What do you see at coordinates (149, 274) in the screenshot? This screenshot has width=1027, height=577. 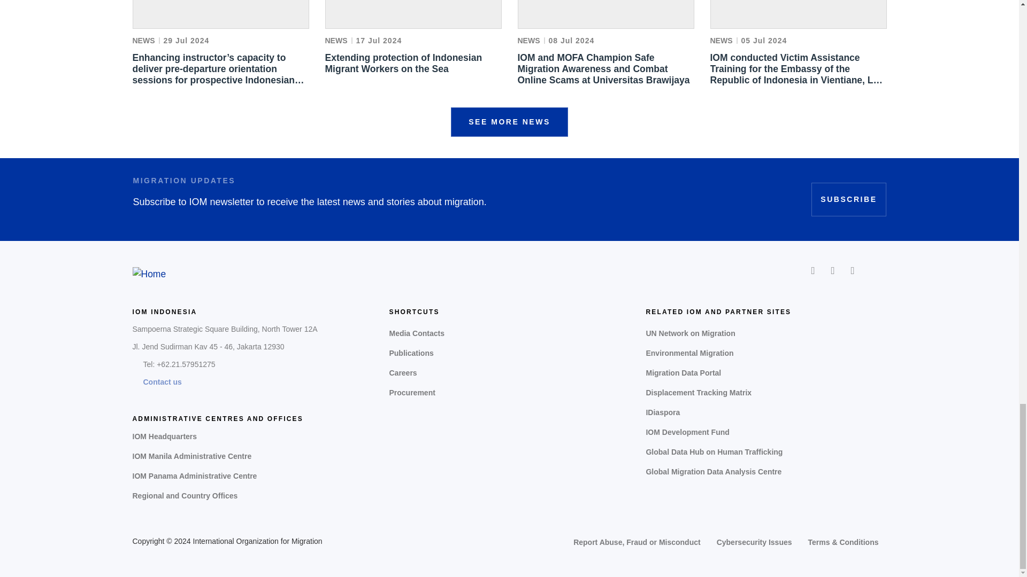 I see `Home` at bounding box center [149, 274].